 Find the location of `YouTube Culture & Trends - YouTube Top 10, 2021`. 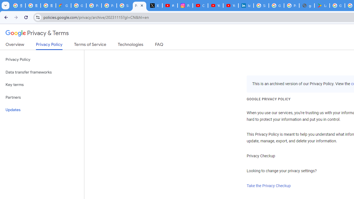

YouTube Culture & Trends - YouTube Top 10, 2021 is located at coordinates (231, 6).